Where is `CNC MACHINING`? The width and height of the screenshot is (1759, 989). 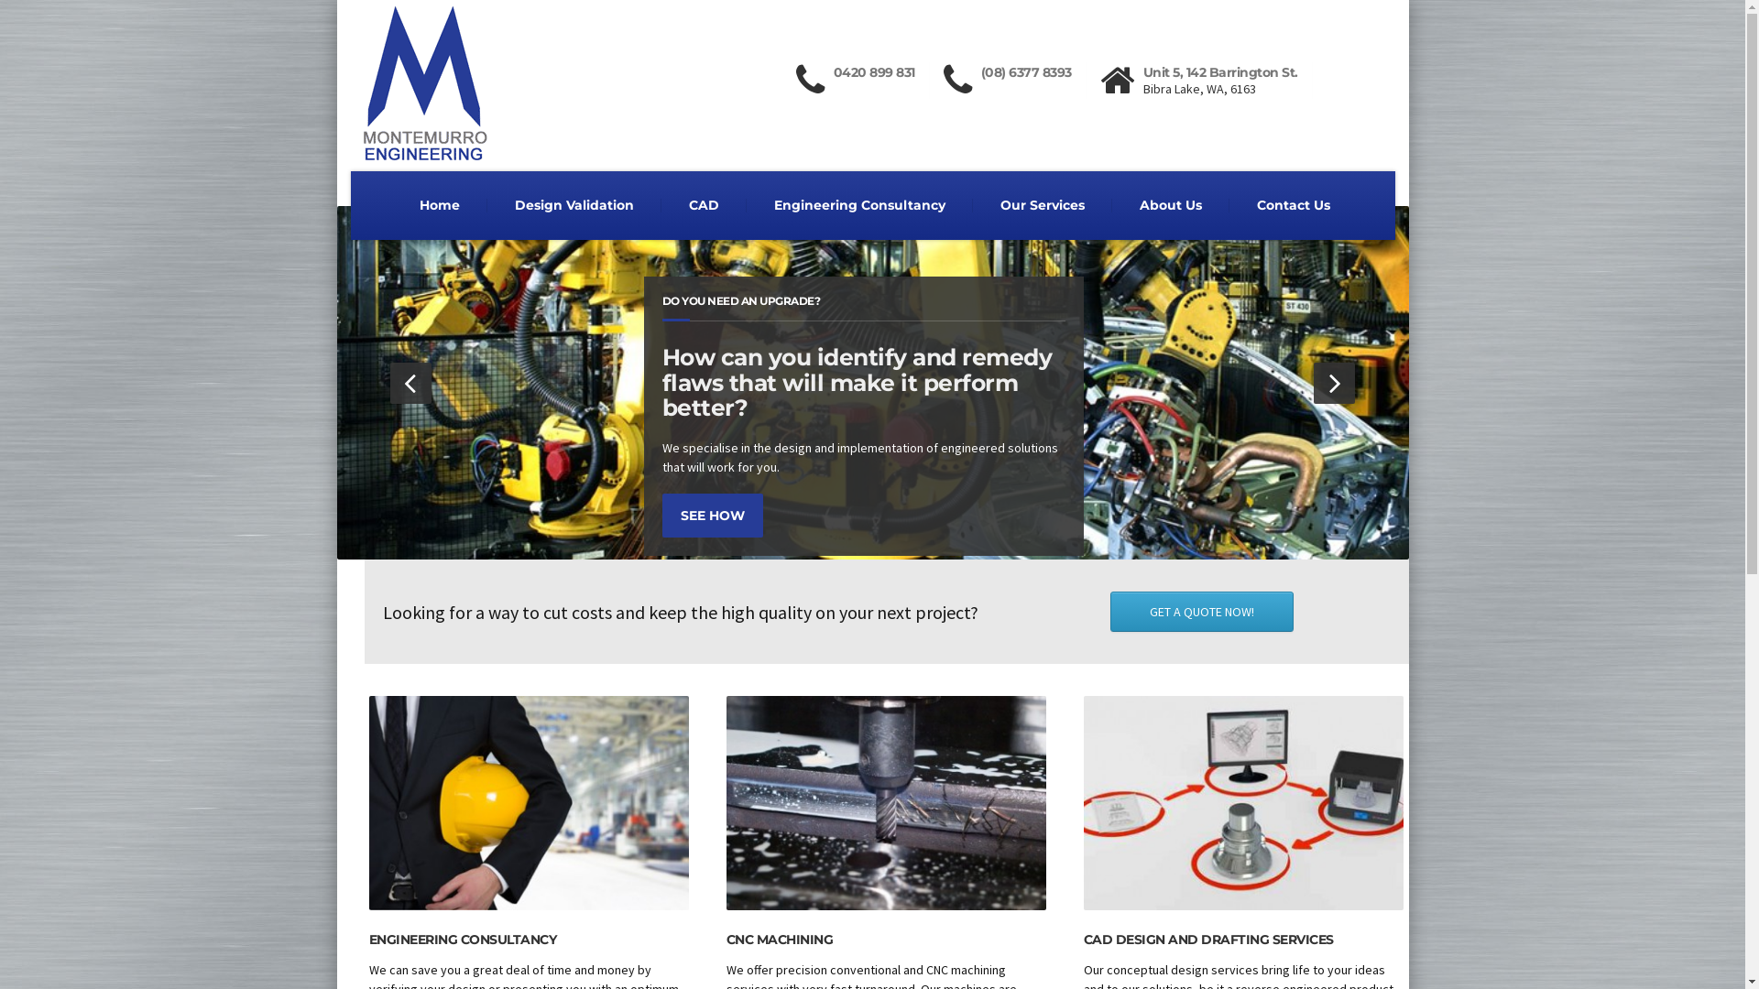
CNC MACHINING is located at coordinates (779, 940).